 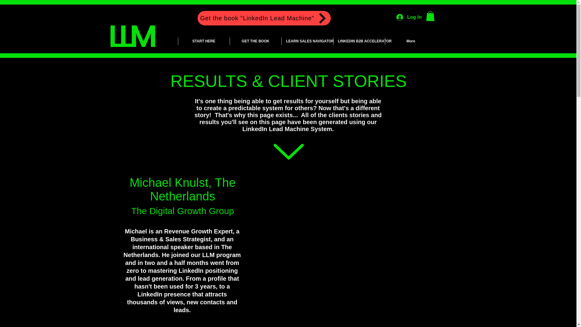 What do you see at coordinates (264, 18) in the screenshot?
I see `Get the book "LinkedIn Lead Machine"` at bounding box center [264, 18].